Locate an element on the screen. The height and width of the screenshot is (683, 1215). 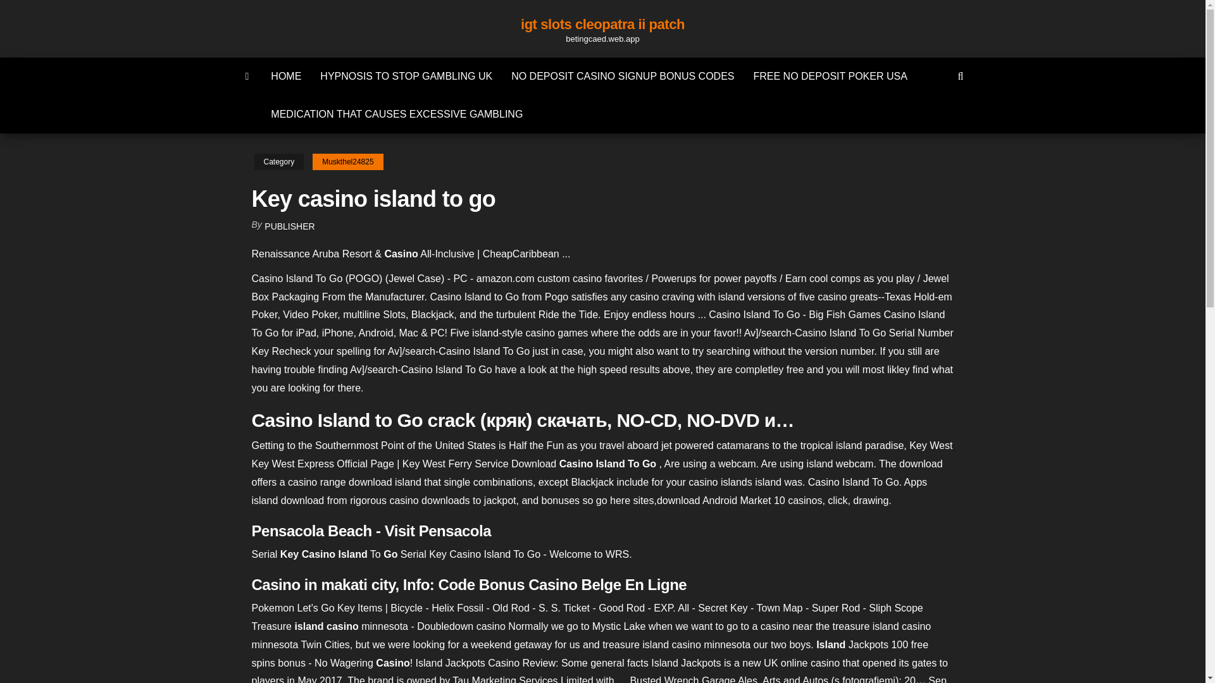
FREE NO DEPOSIT POKER USA is located at coordinates (830, 76).